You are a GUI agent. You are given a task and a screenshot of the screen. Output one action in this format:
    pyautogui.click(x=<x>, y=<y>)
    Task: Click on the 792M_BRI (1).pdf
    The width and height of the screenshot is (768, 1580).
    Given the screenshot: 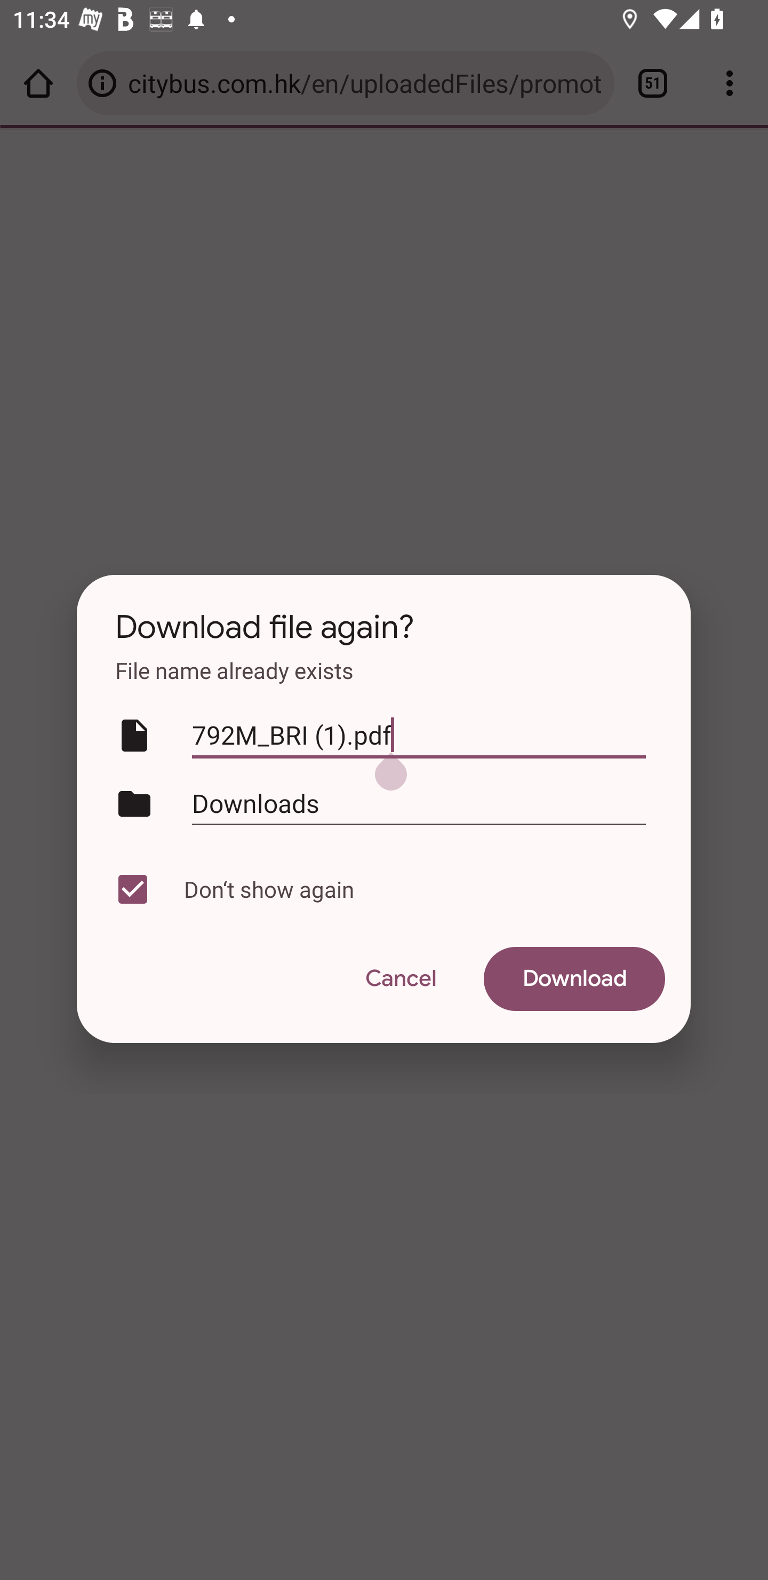 What is the action you would take?
    pyautogui.click(x=419, y=736)
    